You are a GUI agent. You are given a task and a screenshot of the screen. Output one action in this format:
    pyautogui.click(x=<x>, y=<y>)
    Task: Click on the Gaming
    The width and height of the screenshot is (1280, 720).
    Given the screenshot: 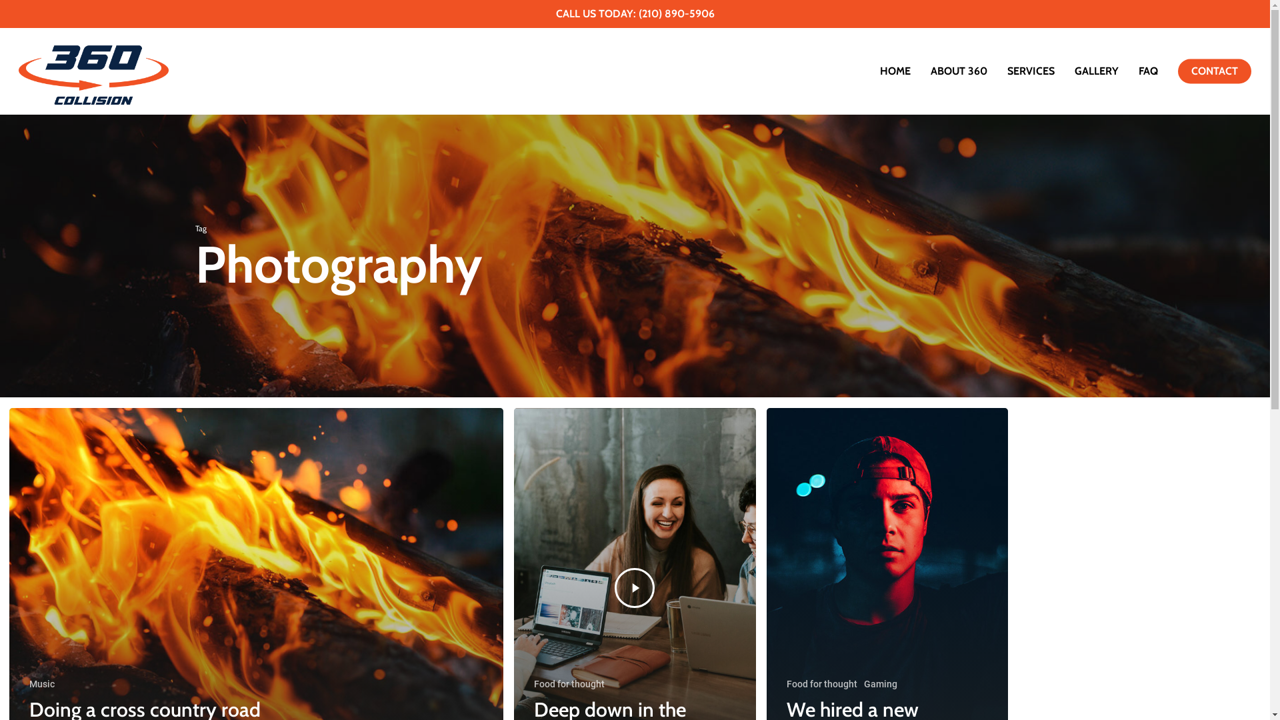 What is the action you would take?
    pyautogui.click(x=881, y=684)
    